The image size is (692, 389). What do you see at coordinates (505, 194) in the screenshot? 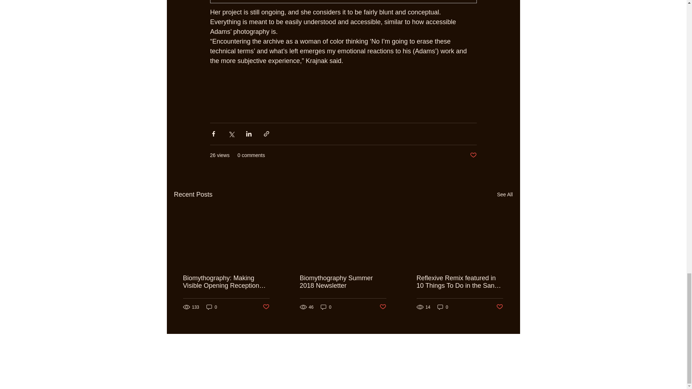
I see `See All` at bounding box center [505, 194].